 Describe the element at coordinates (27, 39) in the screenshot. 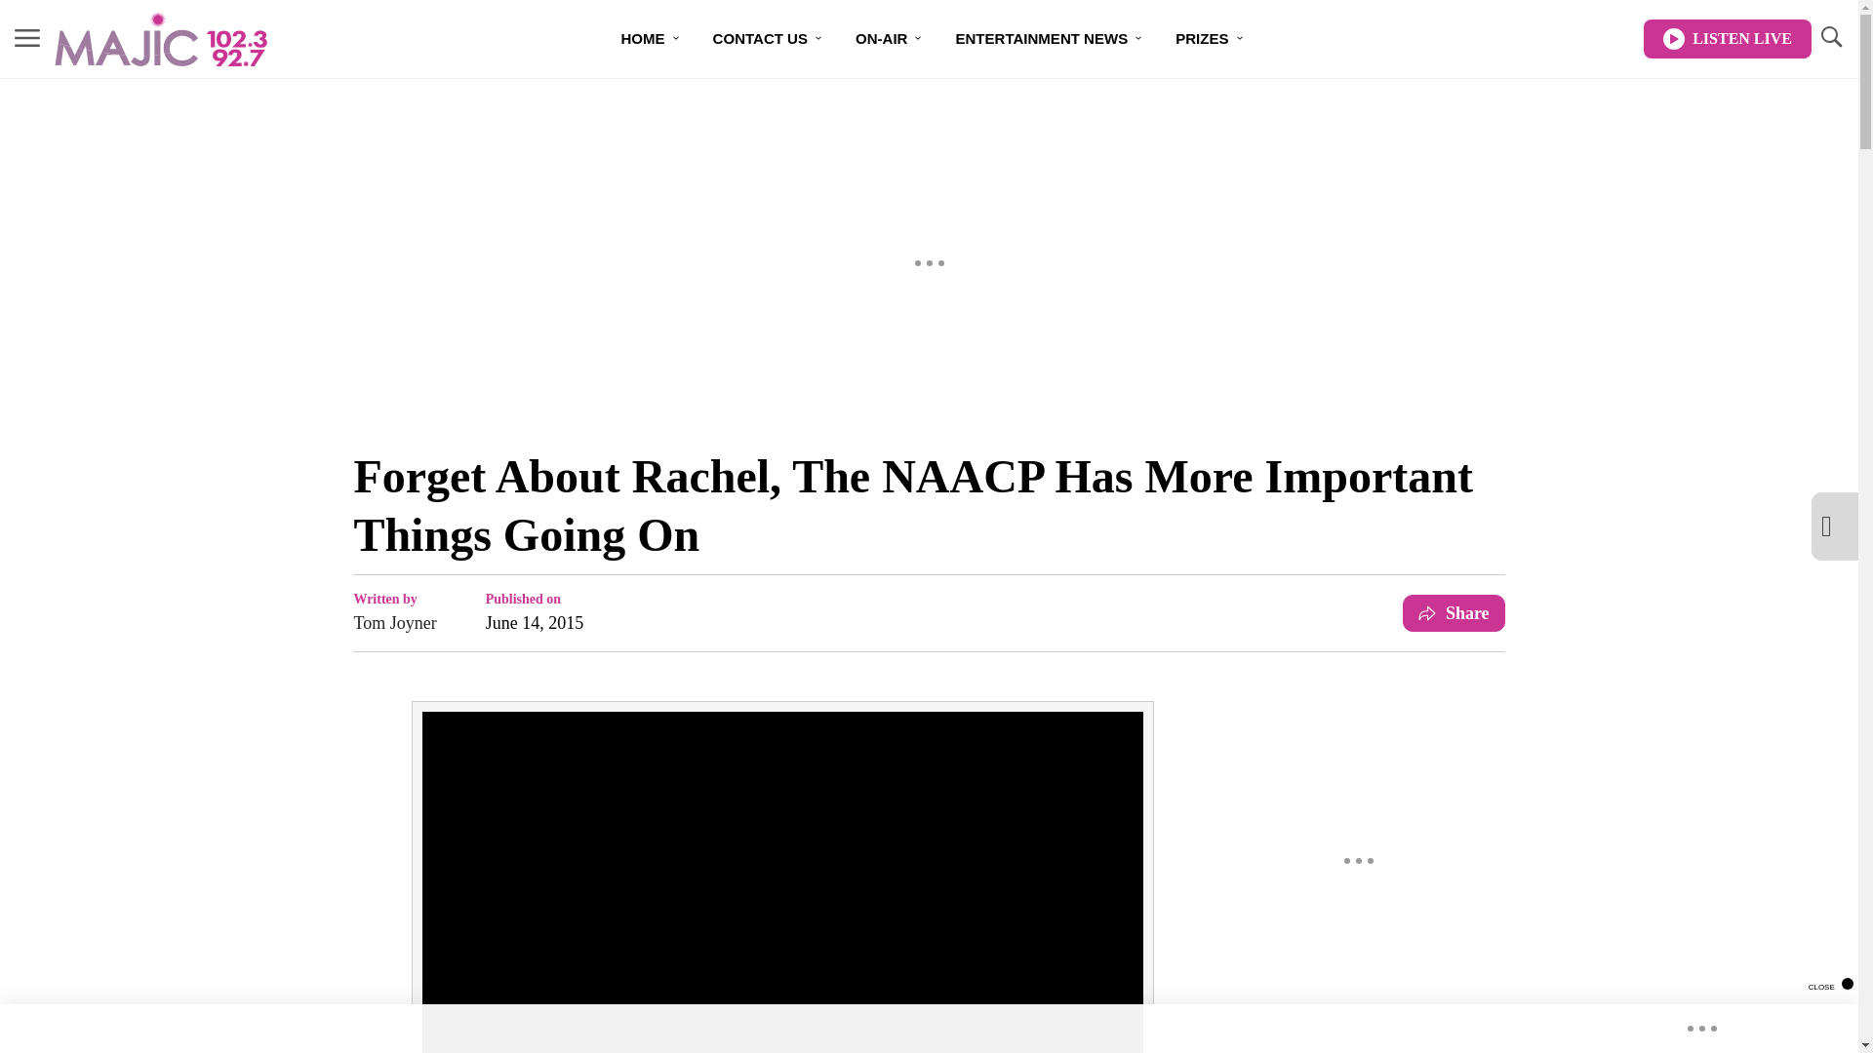

I see `MENU` at that location.